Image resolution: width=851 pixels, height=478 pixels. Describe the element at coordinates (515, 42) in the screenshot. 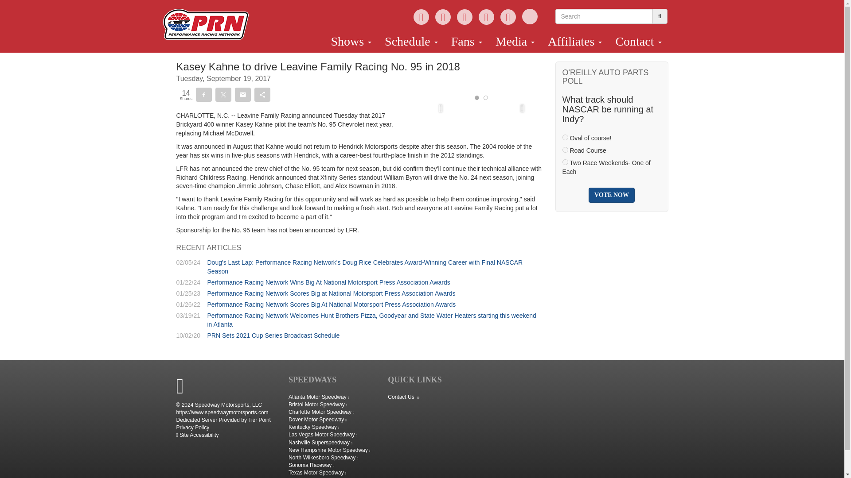

I see `Media` at that location.